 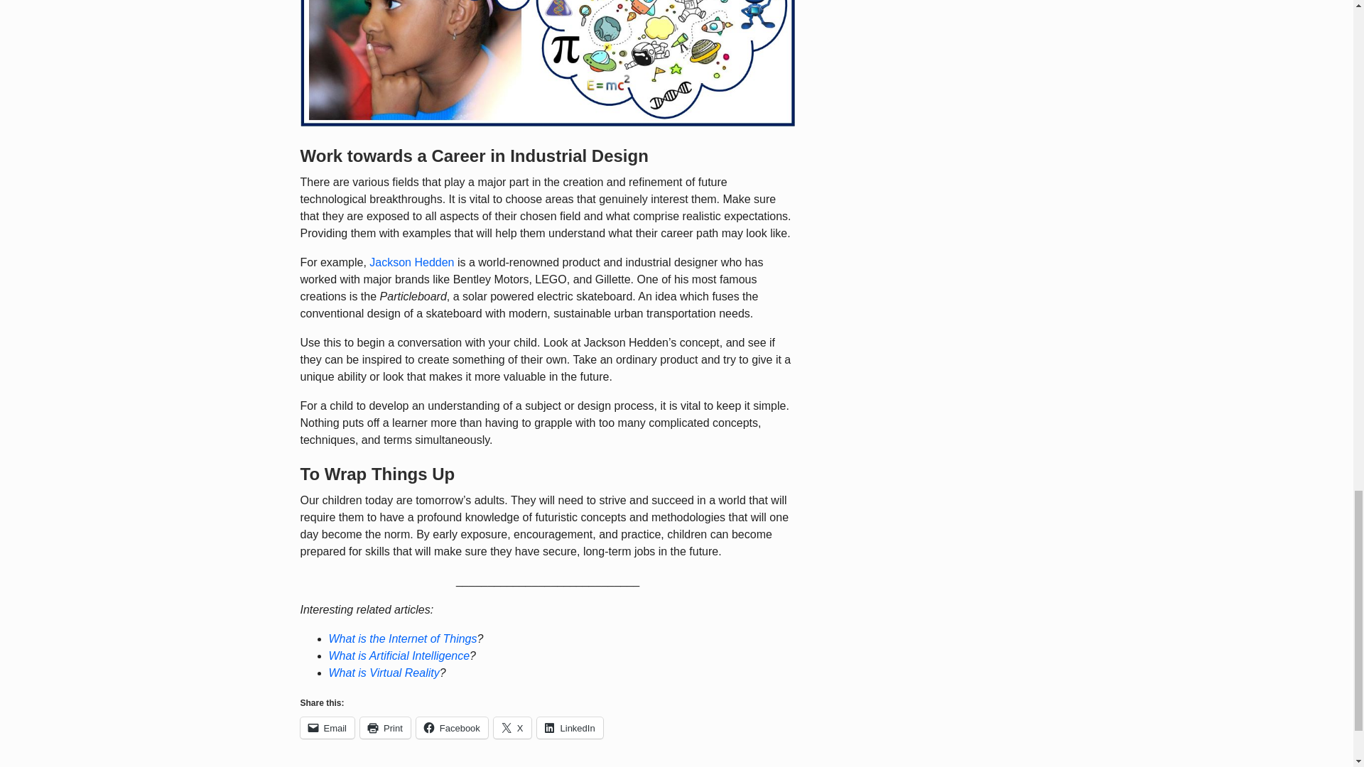 I want to click on Email, so click(x=327, y=727).